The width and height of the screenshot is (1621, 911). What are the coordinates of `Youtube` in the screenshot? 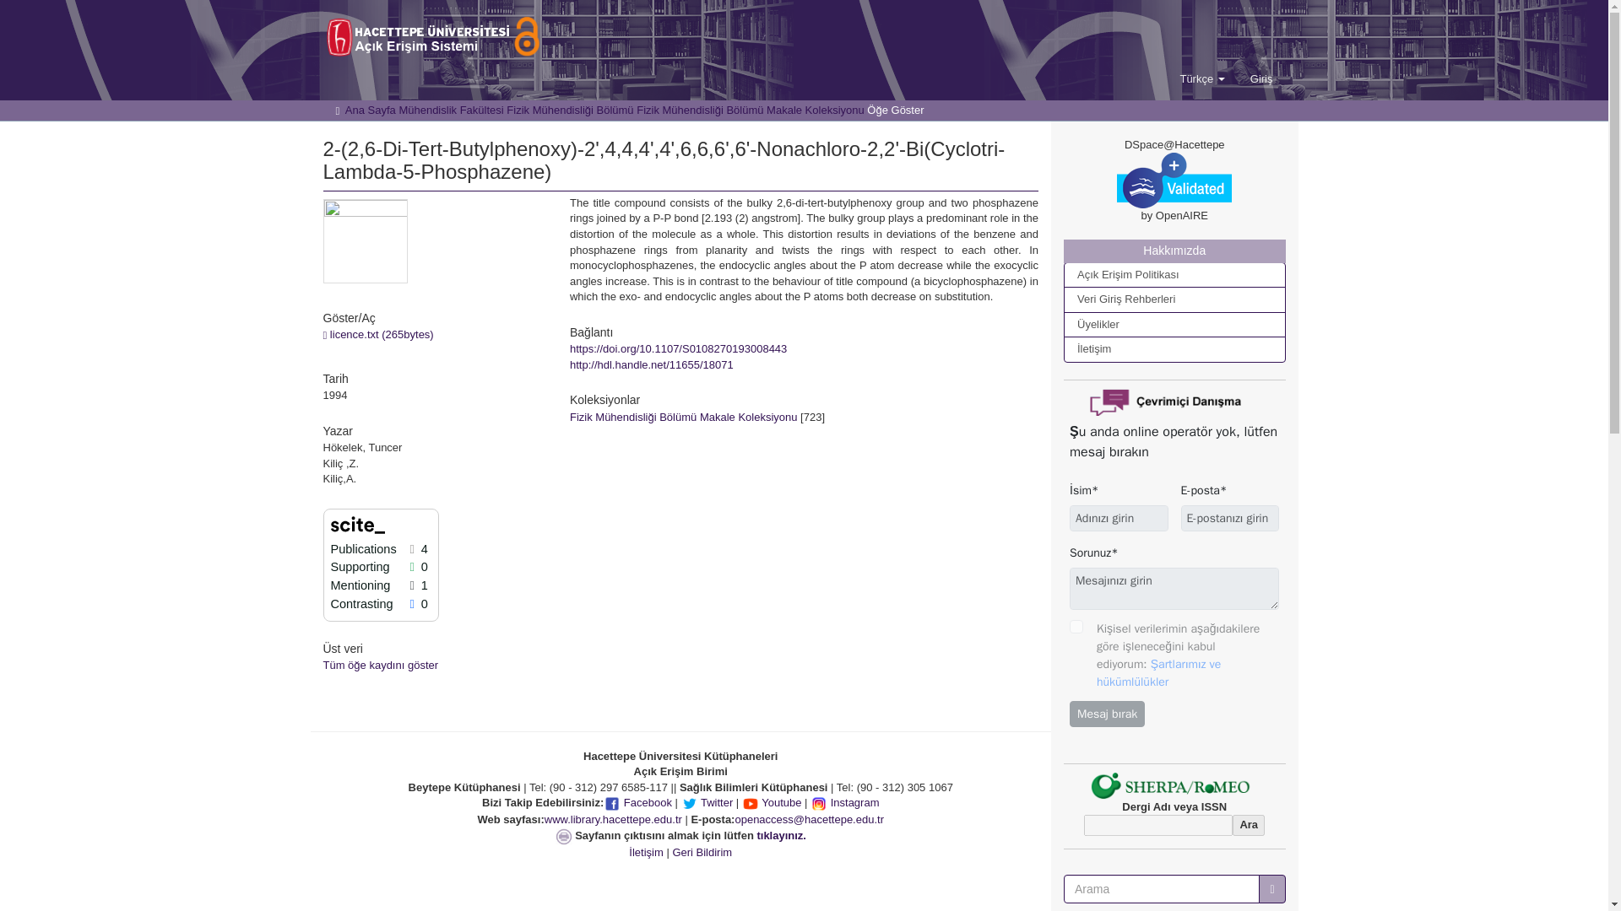 It's located at (772, 803).